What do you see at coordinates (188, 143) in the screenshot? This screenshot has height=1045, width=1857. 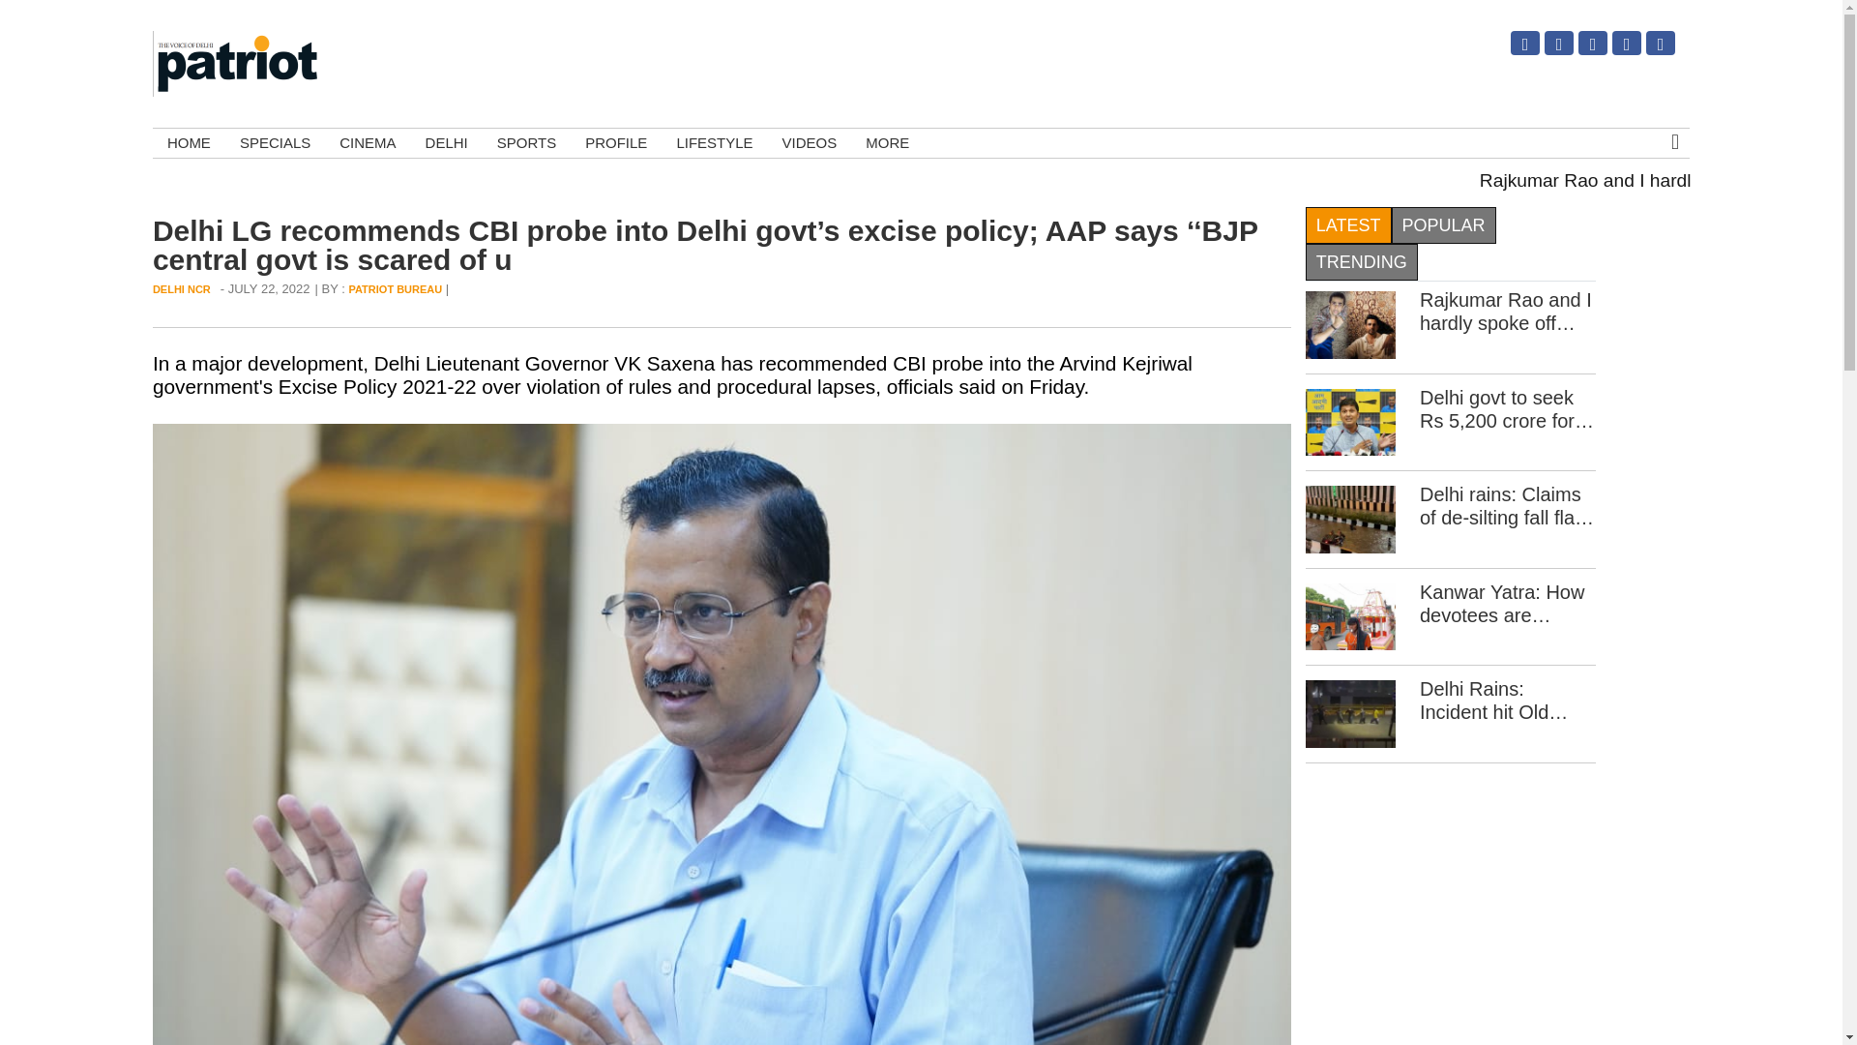 I see `HOME` at bounding box center [188, 143].